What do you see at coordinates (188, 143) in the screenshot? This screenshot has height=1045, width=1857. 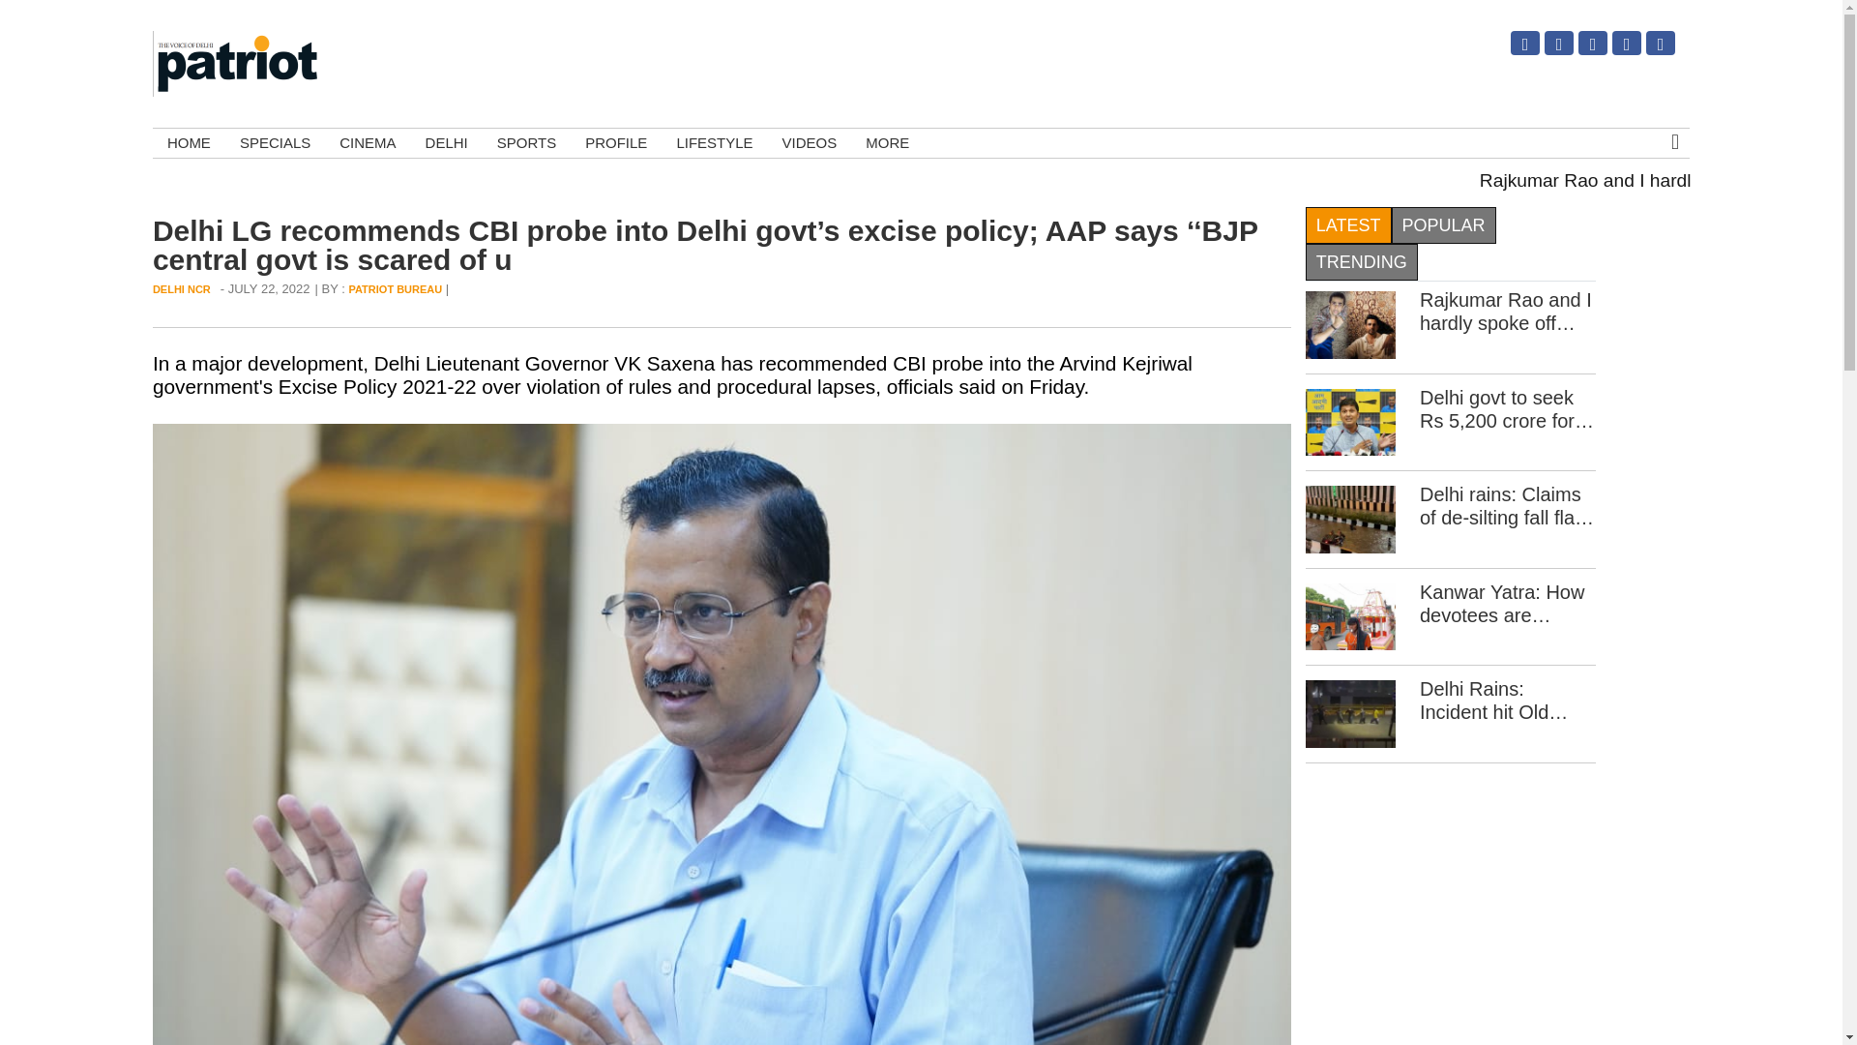 I see `HOME` at bounding box center [188, 143].